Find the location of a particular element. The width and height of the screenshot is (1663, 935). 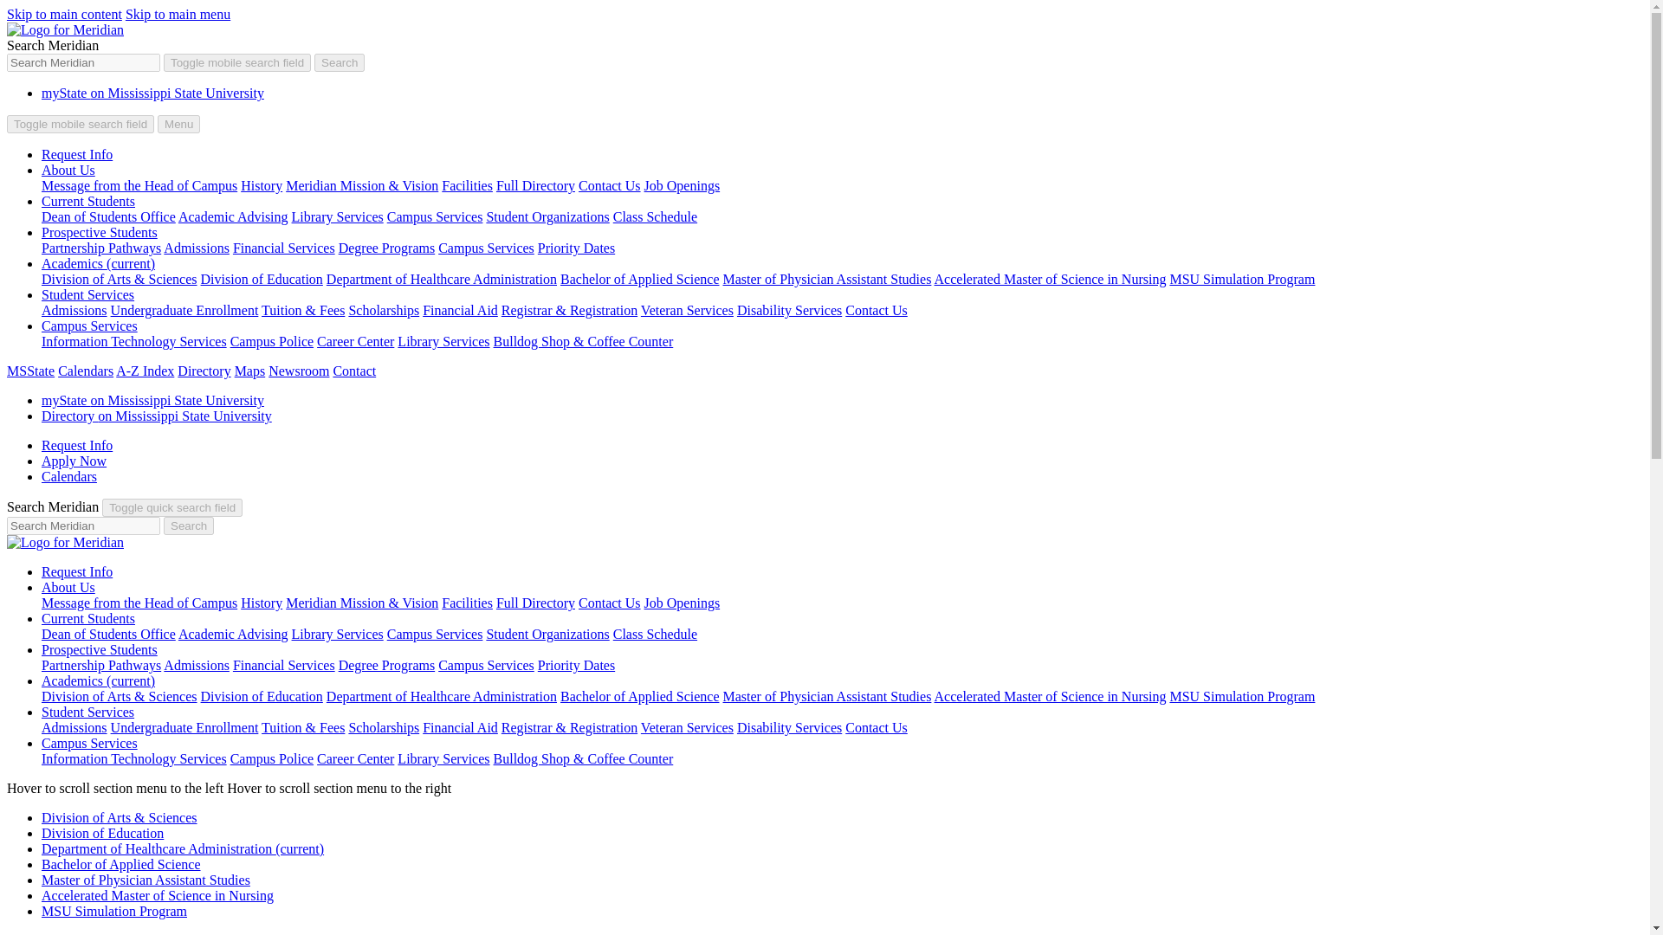

Full Directory is located at coordinates (535, 185).